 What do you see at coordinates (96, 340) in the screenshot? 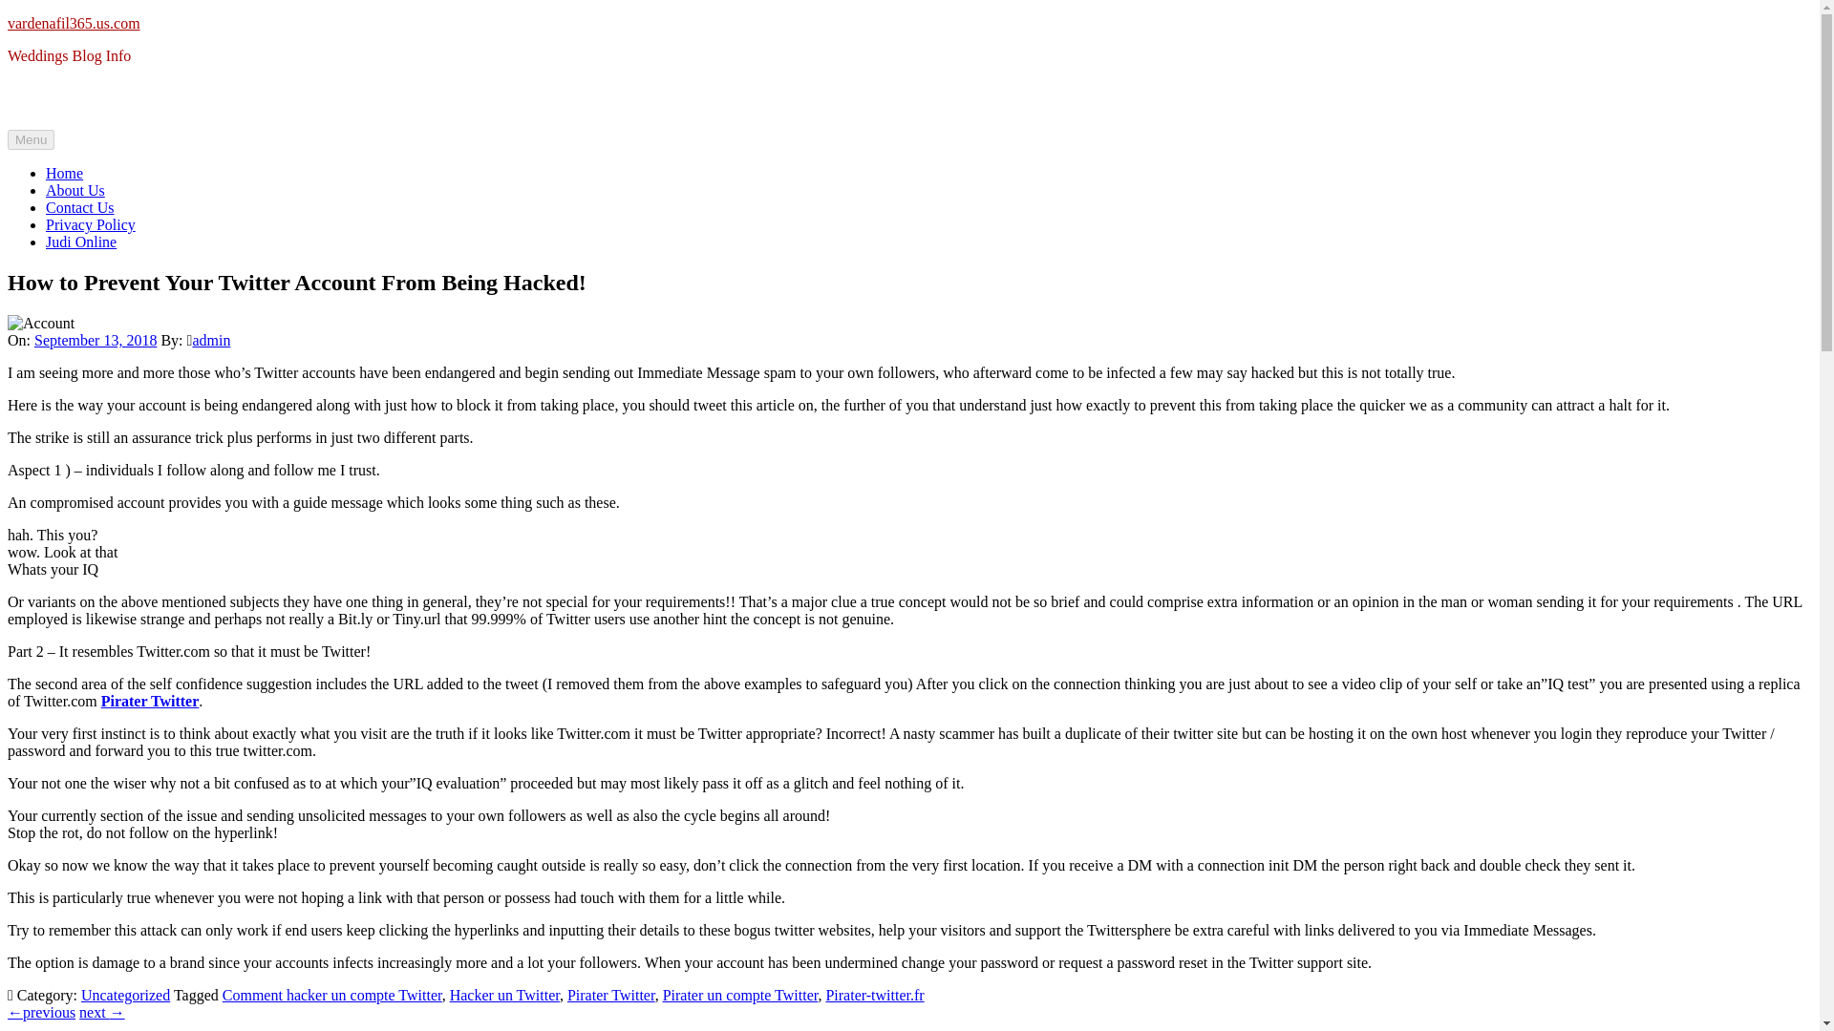
I see `September 13, 2018` at bounding box center [96, 340].